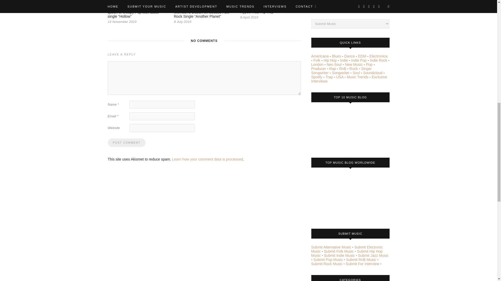  Describe the element at coordinates (331, 128) in the screenshot. I see `Top 10 Music Blog` at that location.